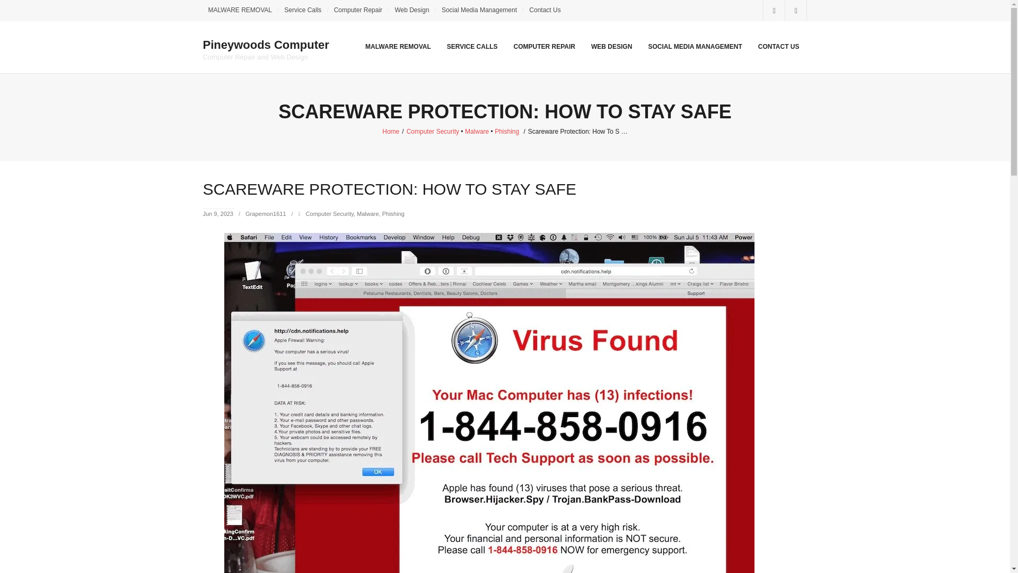 The width and height of the screenshot is (1018, 573). What do you see at coordinates (266, 46) in the screenshot?
I see `Grapemon1611` at bounding box center [266, 46].